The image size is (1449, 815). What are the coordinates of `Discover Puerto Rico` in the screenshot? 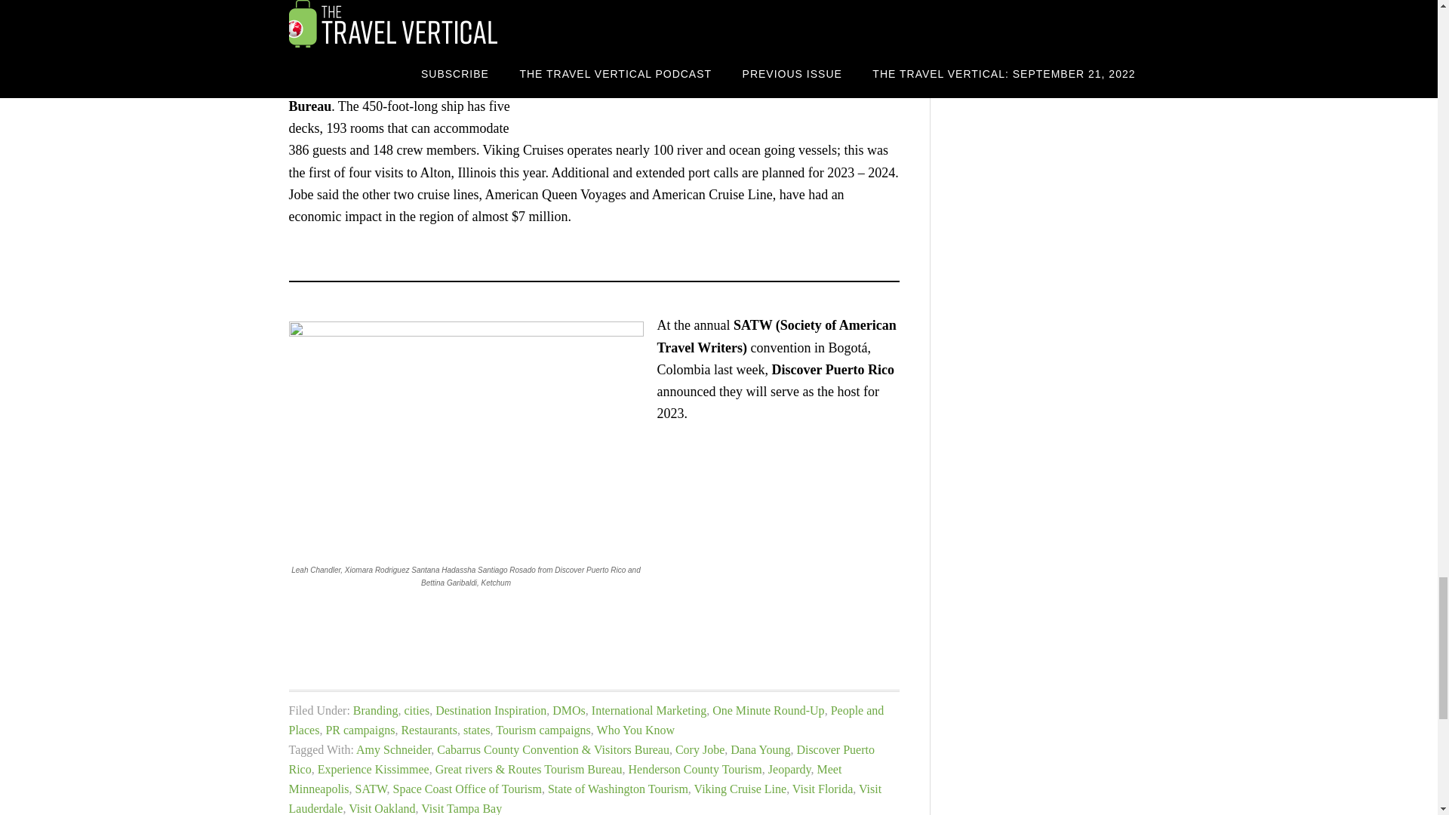 It's located at (581, 759).